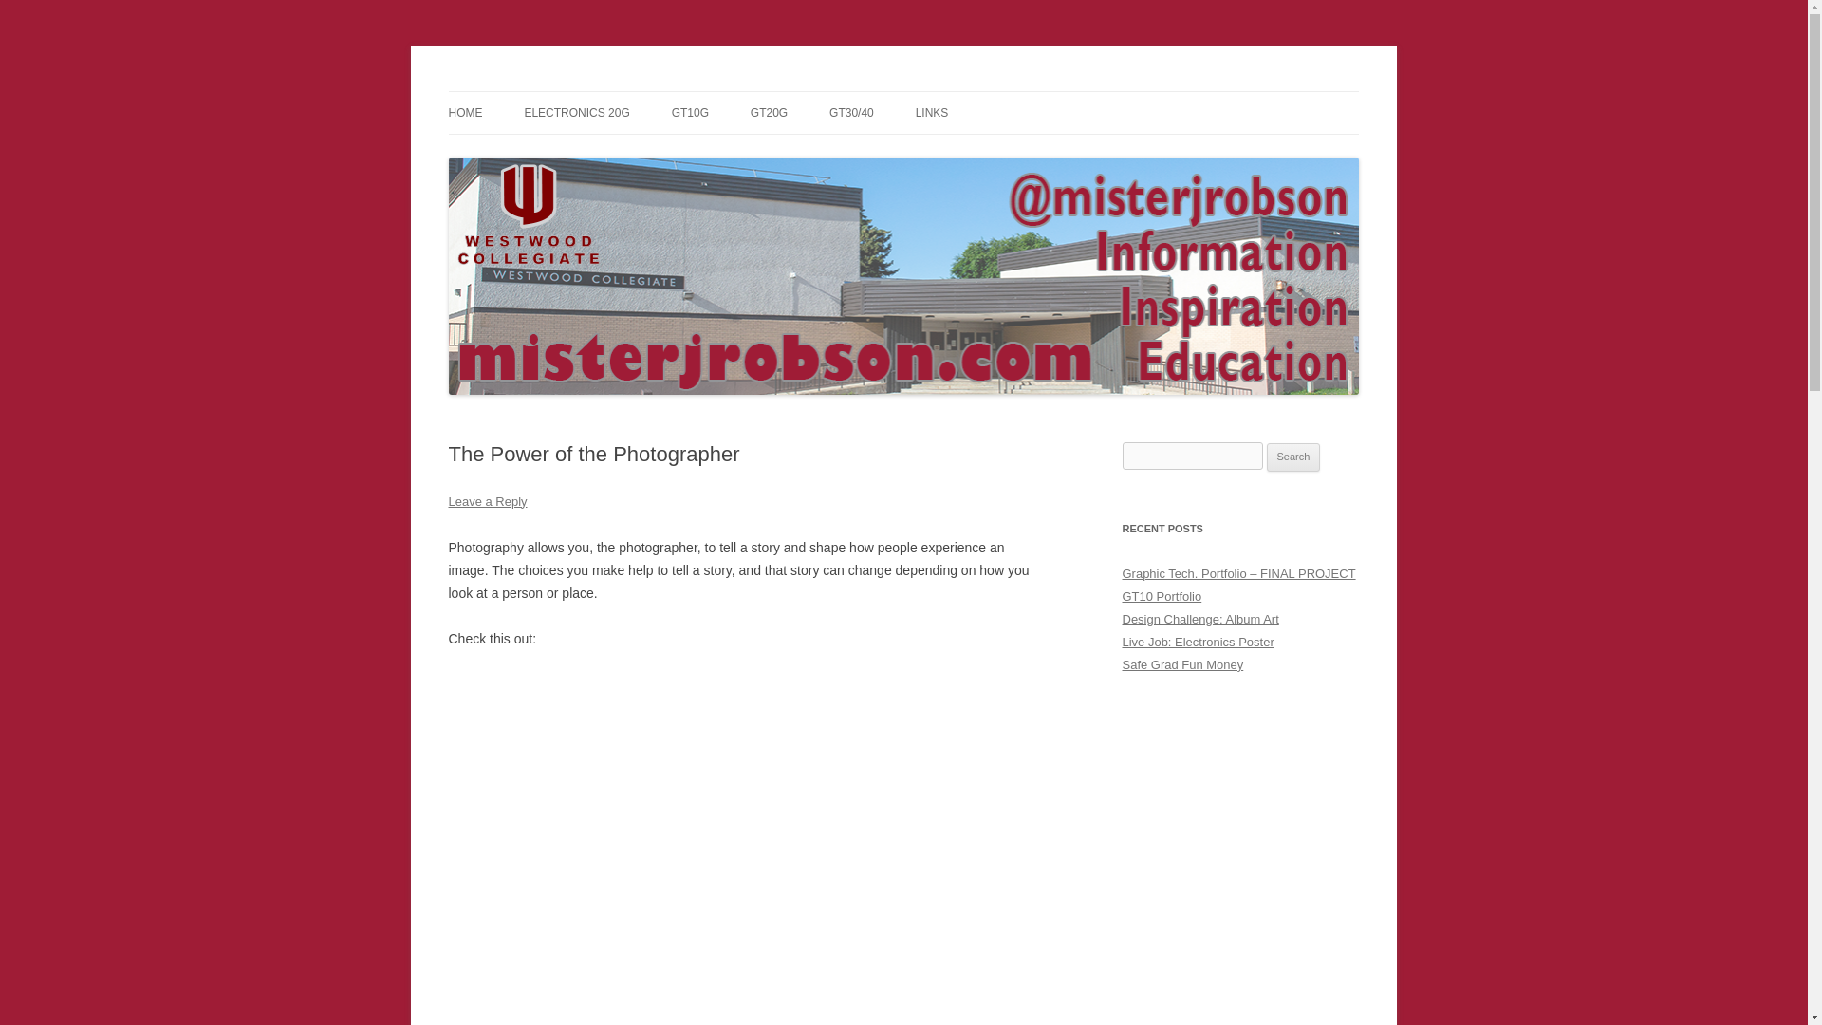  What do you see at coordinates (1293, 457) in the screenshot?
I see `Search` at bounding box center [1293, 457].